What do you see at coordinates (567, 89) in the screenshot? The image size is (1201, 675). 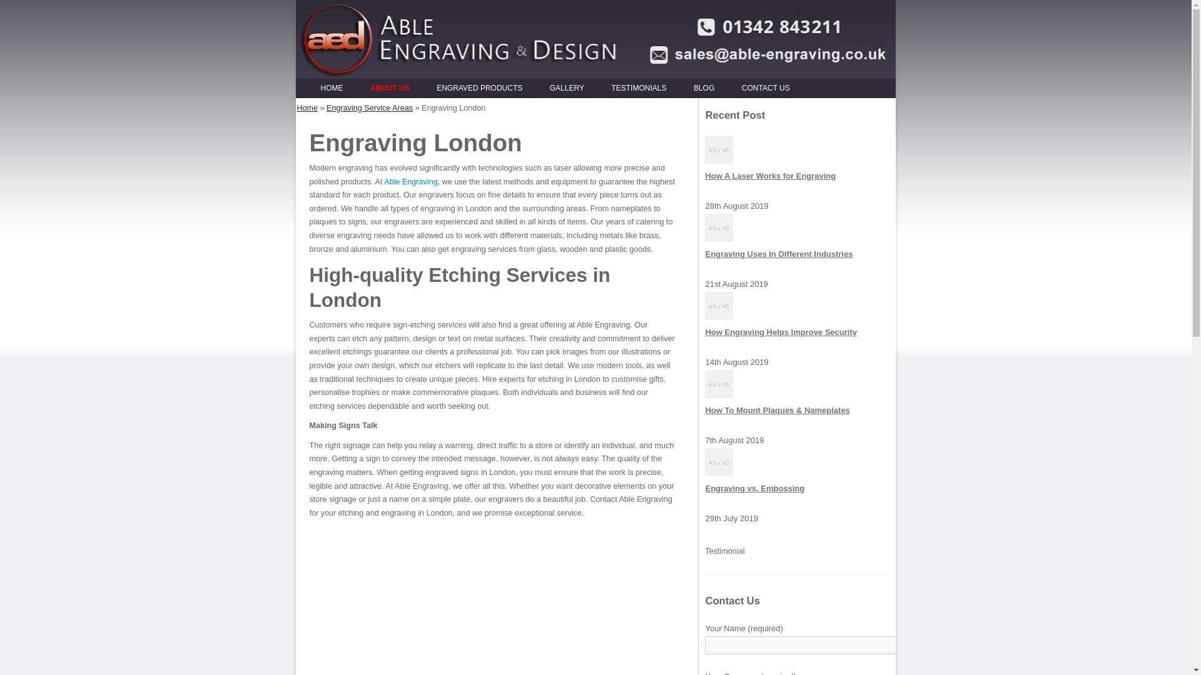 I see `GALLERY` at bounding box center [567, 89].